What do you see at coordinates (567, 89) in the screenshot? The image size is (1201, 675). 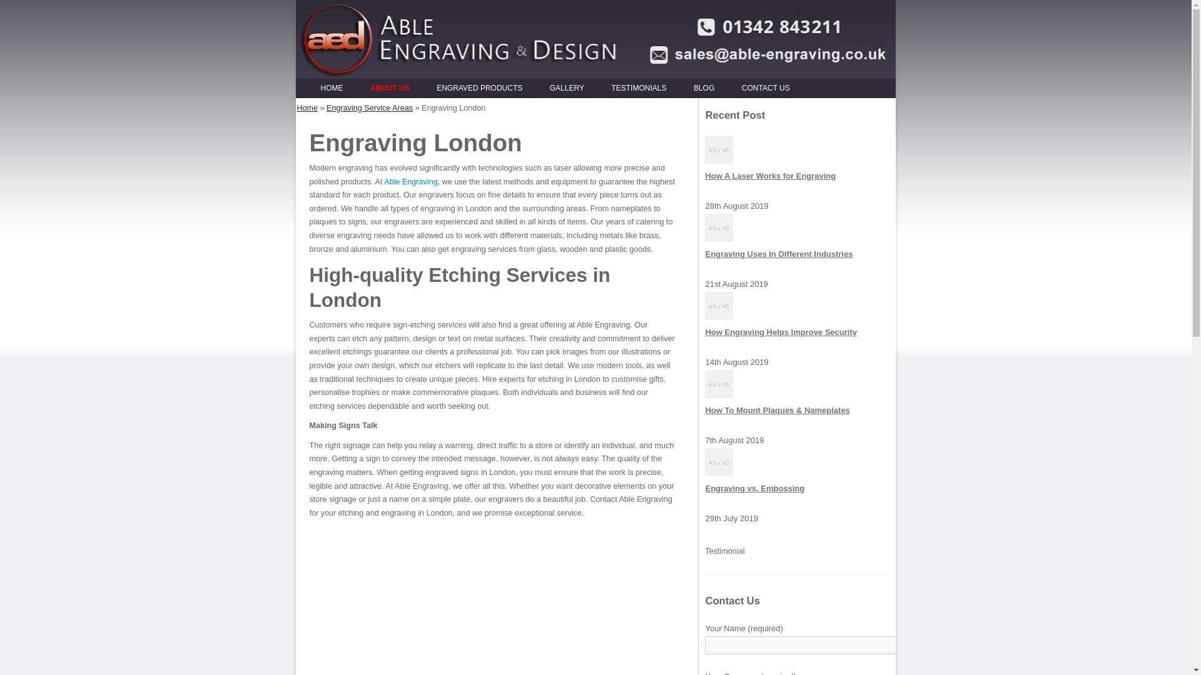 I see `GALLERY` at bounding box center [567, 89].